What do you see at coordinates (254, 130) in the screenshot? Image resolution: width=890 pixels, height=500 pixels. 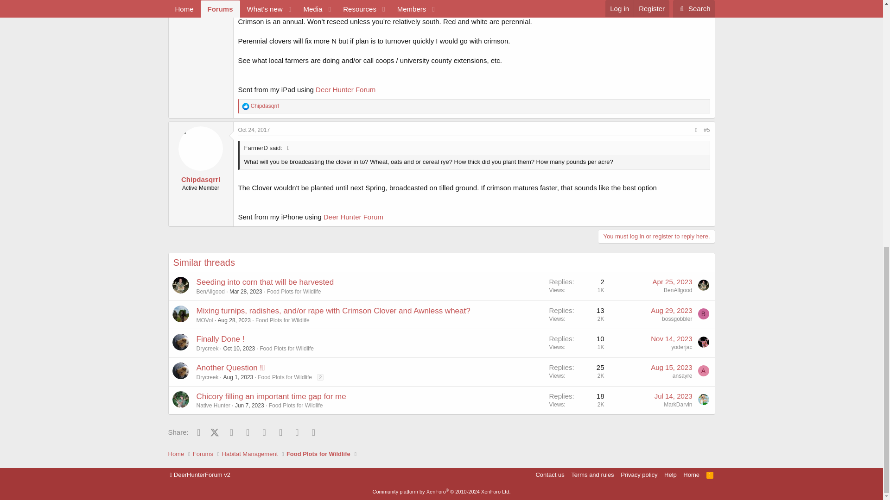 I see `Oct 24, 2017 at 10:29 PM` at bounding box center [254, 130].